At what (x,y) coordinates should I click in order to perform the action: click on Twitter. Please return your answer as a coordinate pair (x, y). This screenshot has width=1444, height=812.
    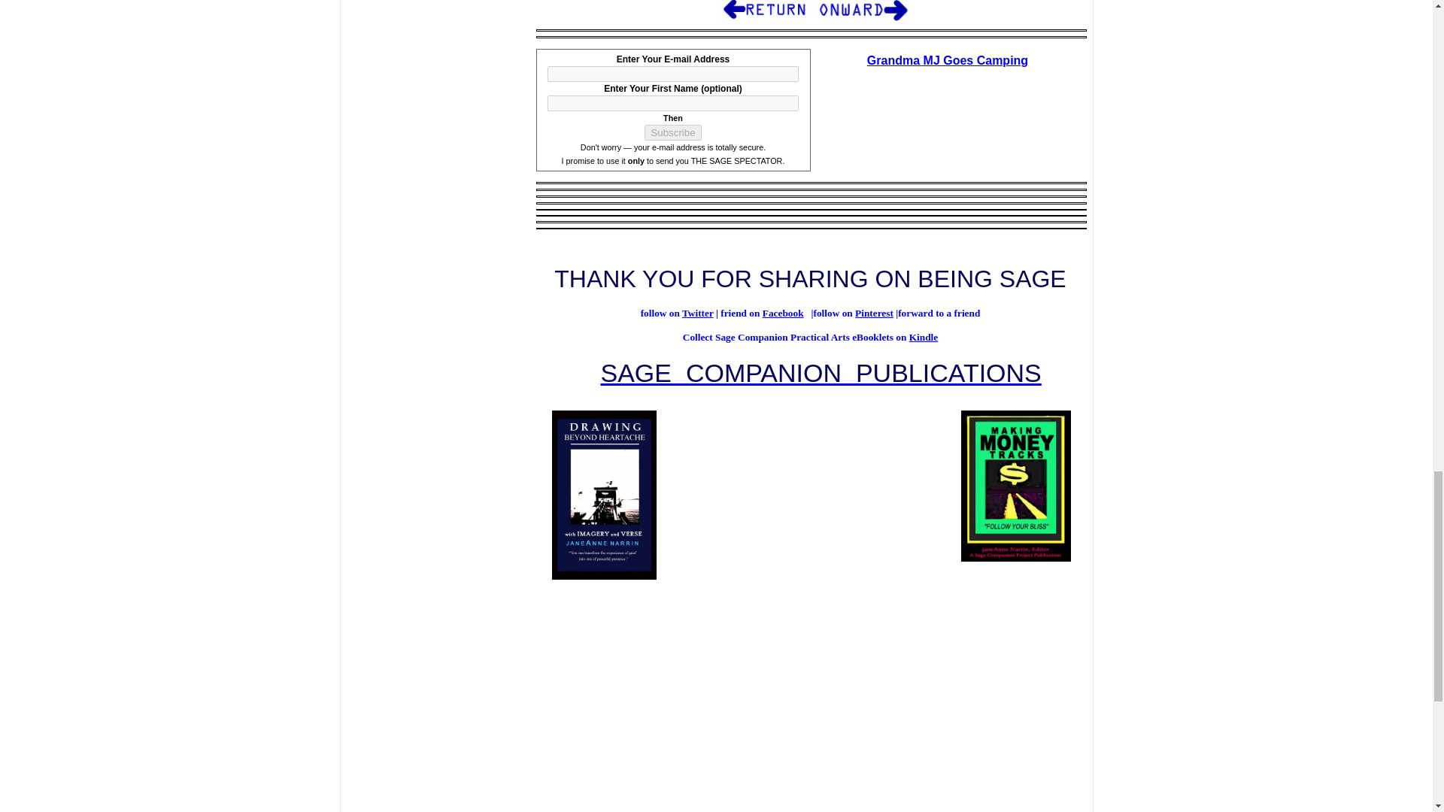
    Looking at the image, I should click on (697, 313).